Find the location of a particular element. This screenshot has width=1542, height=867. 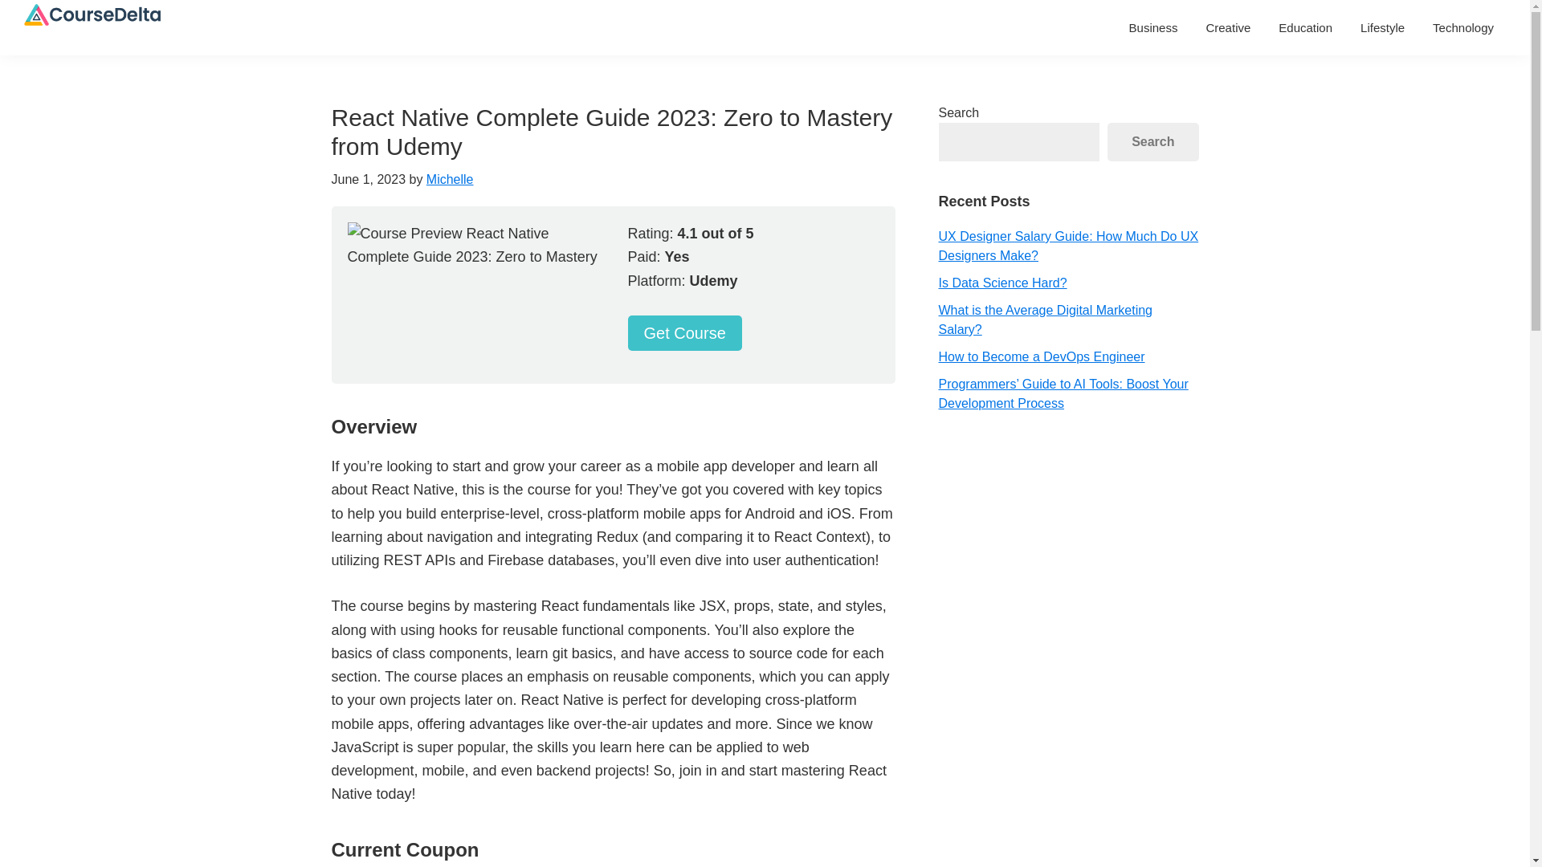

Creative is located at coordinates (1228, 27).